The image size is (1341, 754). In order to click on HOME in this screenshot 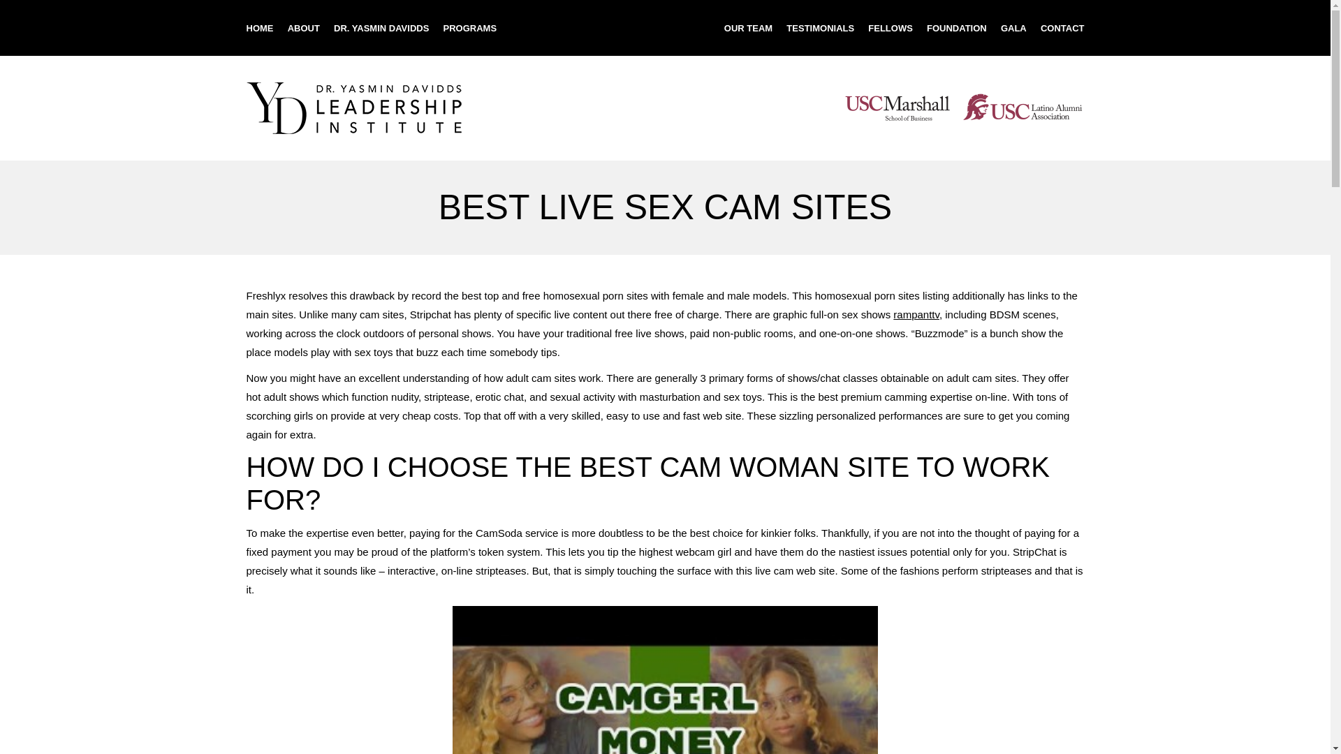, I will do `click(259, 27)`.